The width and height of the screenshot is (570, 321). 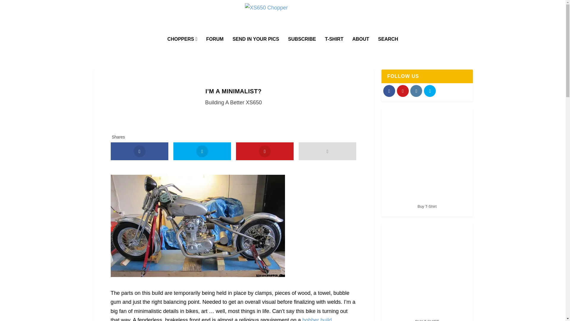 I want to click on bobber build, so click(x=317, y=319).